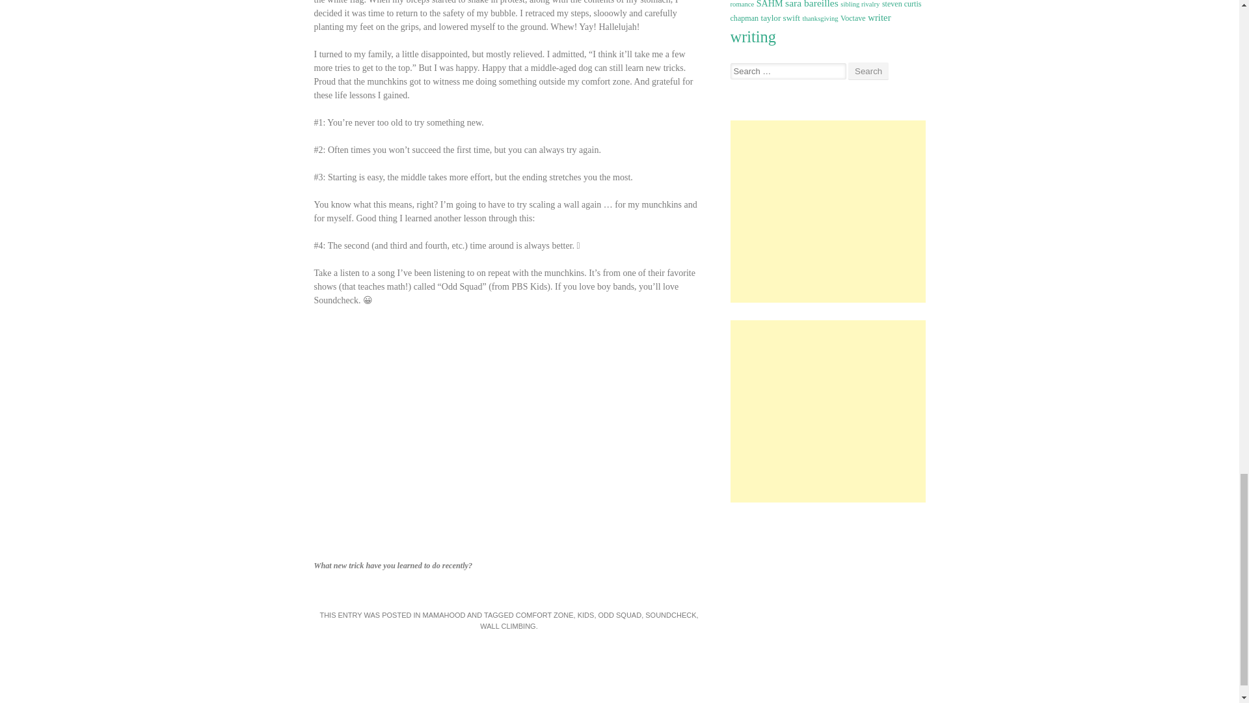  Describe the element at coordinates (868, 72) in the screenshot. I see `Search` at that location.